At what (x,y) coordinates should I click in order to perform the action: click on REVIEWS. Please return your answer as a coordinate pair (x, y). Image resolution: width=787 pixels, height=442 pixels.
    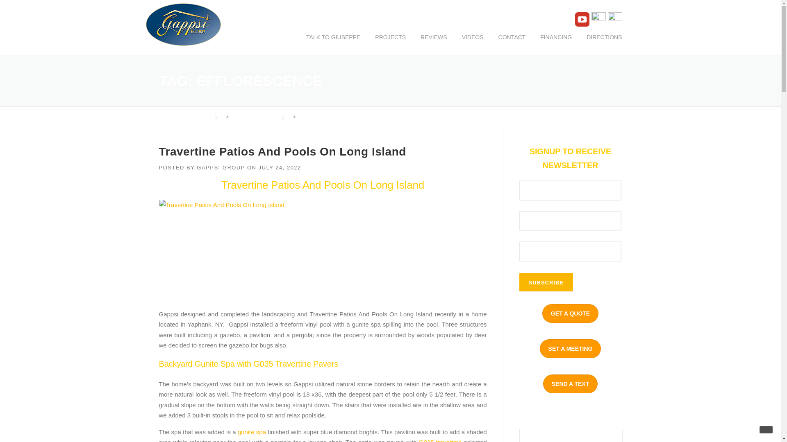
    Looking at the image, I should click on (434, 43).